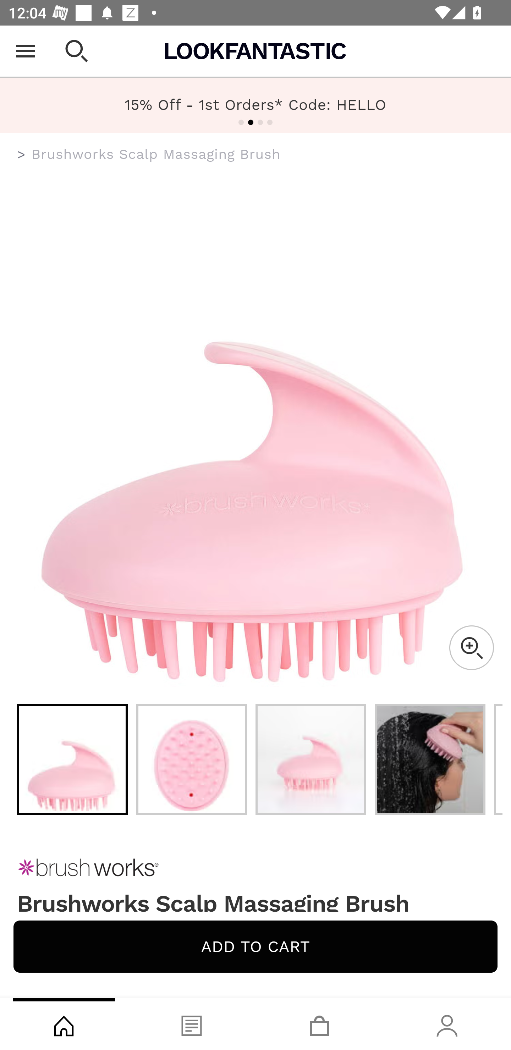 This screenshot has height=1050, width=511. Describe the element at coordinates (64, 1024) in the screenshot. I see `Shop, tab, 1 of 4` at that location.